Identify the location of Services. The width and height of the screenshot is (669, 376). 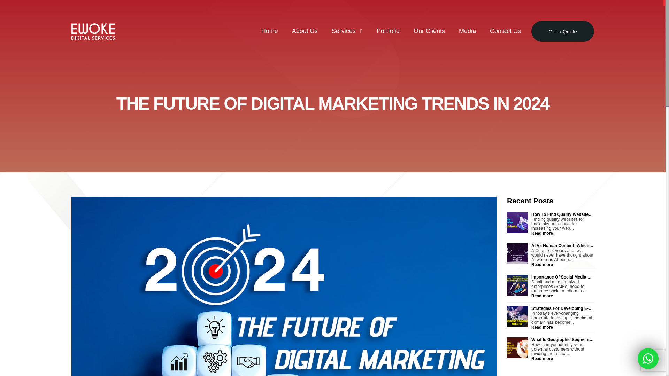
(347, 31).